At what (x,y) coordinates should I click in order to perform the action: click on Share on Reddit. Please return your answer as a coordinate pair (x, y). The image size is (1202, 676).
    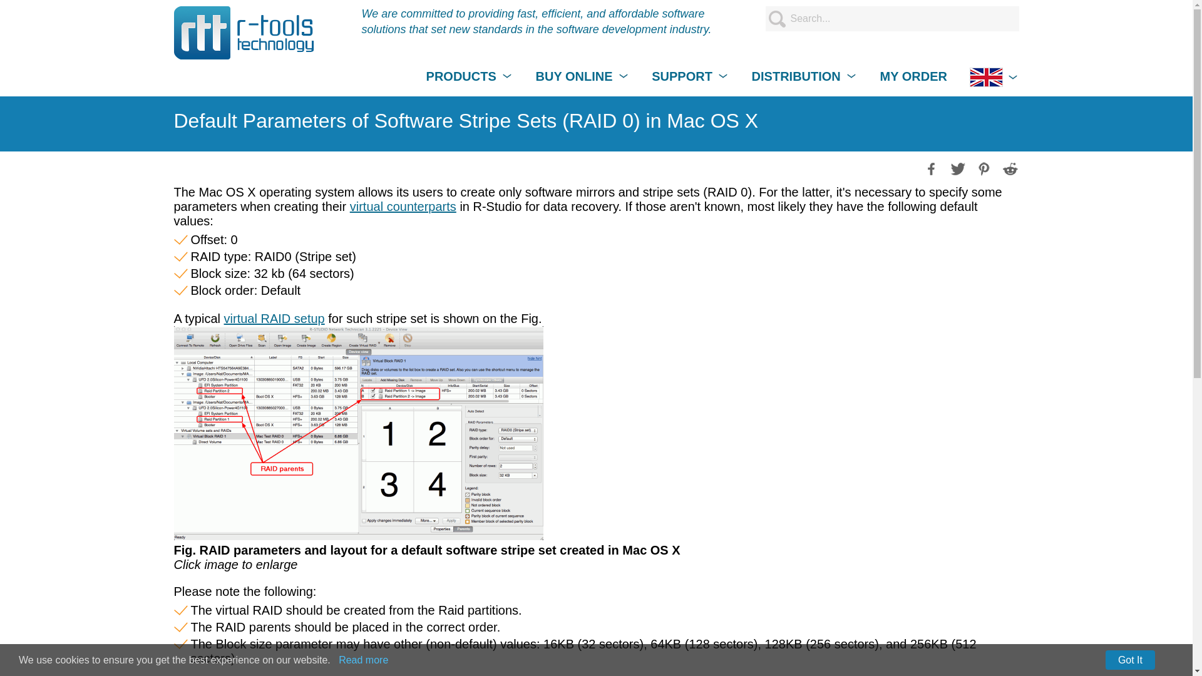
    Looking at the image, I should click on (1009, 168).